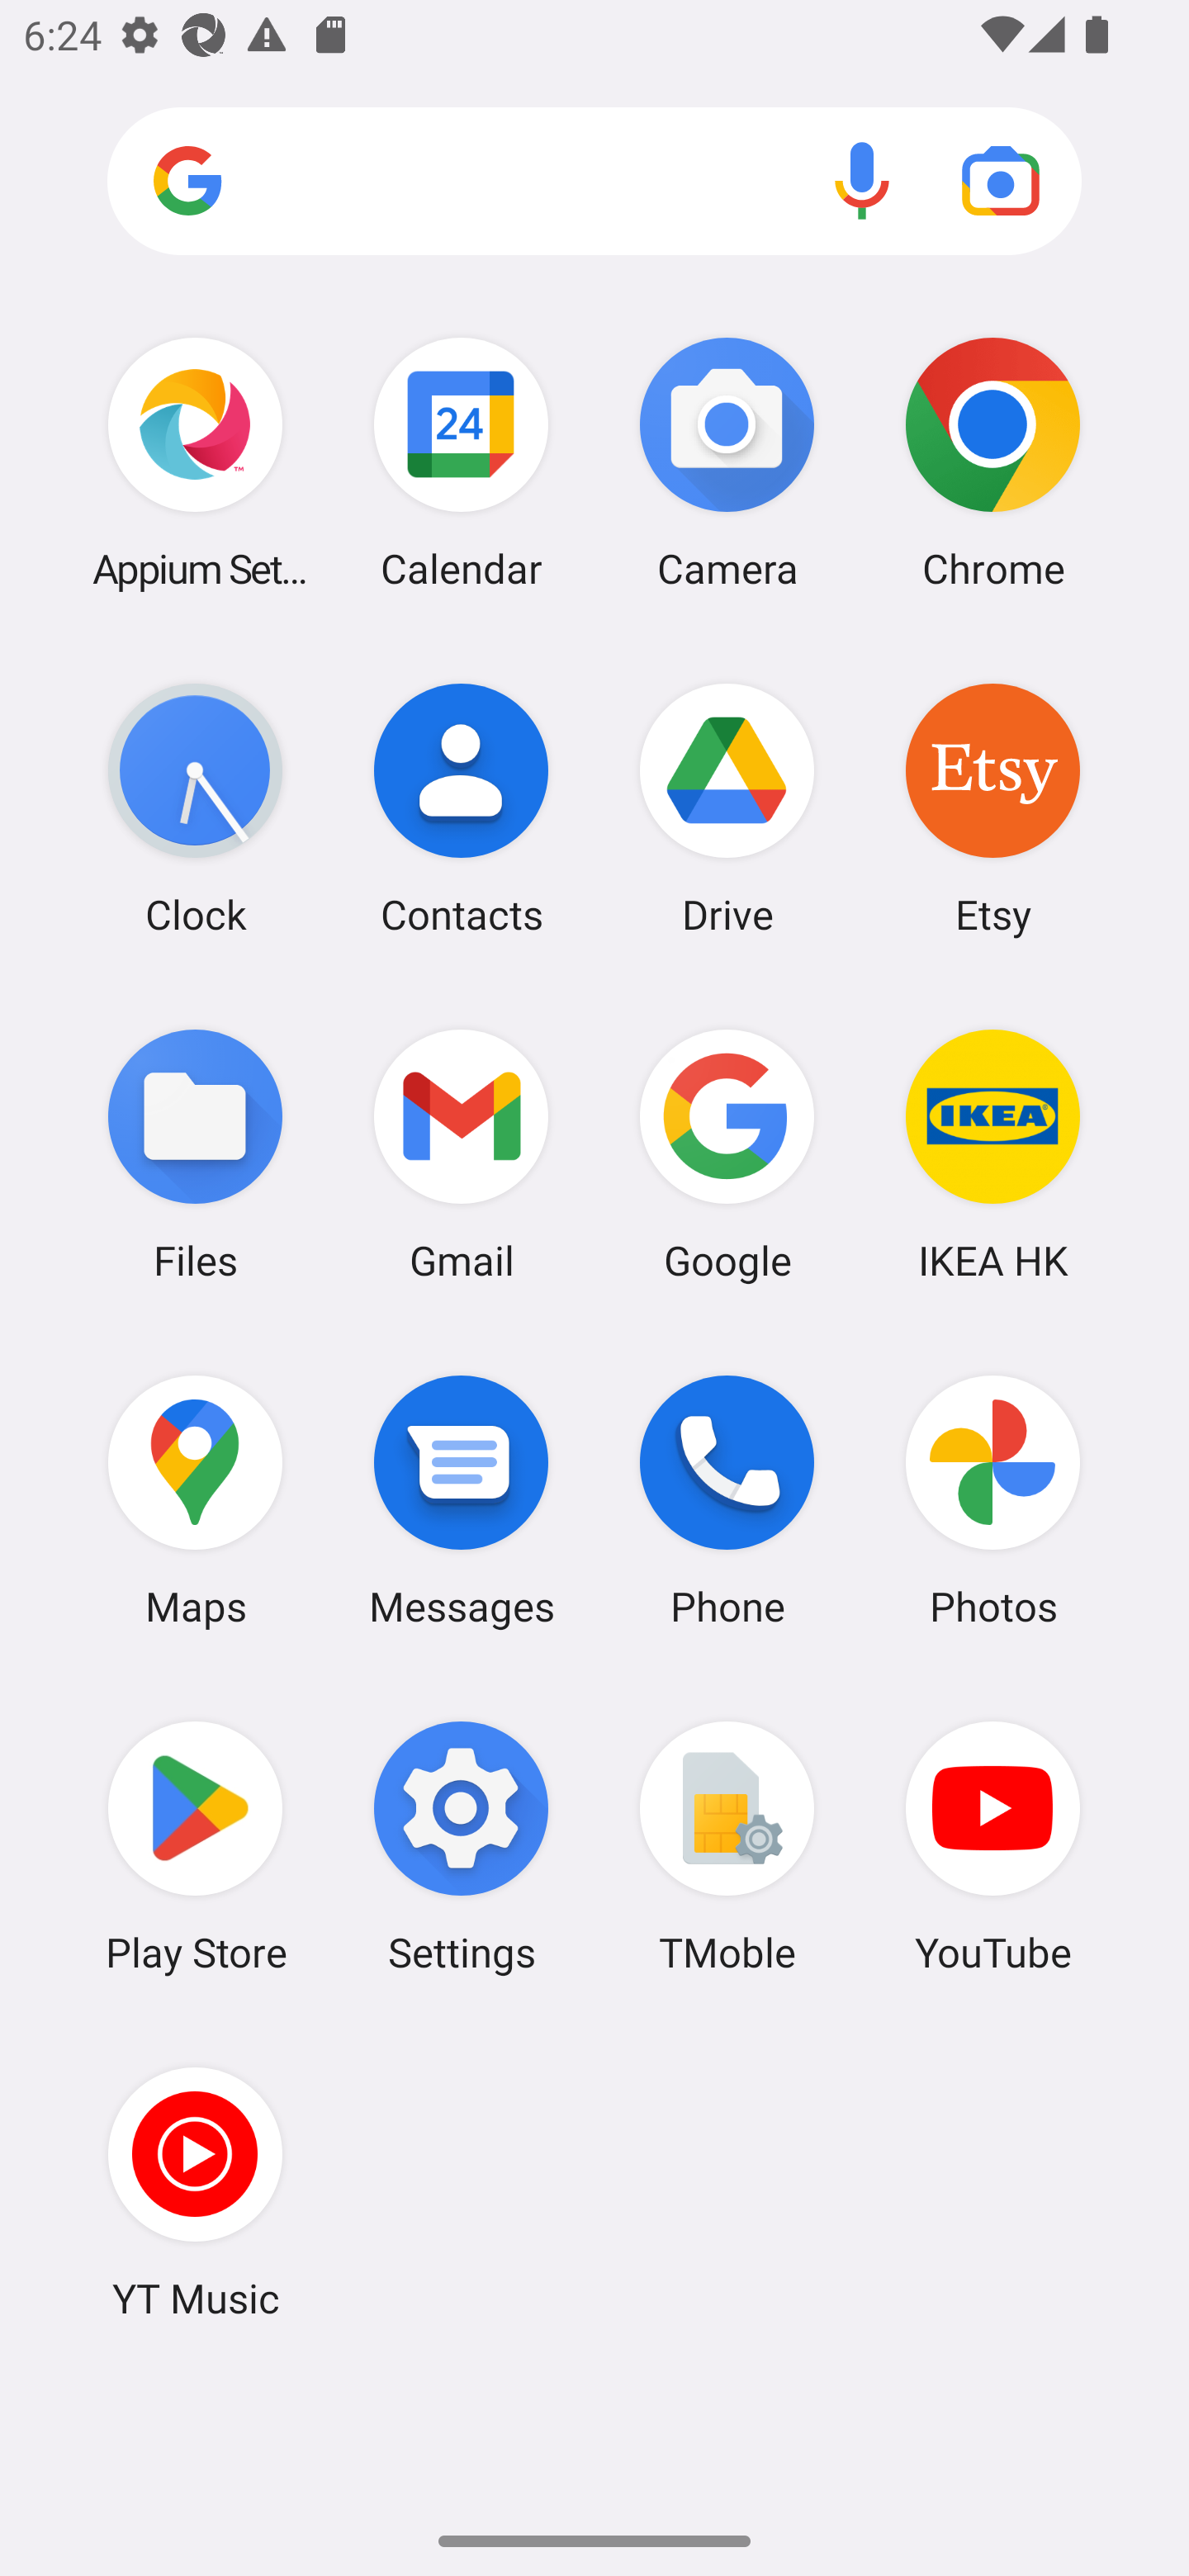 This screenshot has height=2576, width=1189. What do you see at coordinates (195, 462) in the screenshot?
I see `Appium Settings` at bounding box center [195, 462].